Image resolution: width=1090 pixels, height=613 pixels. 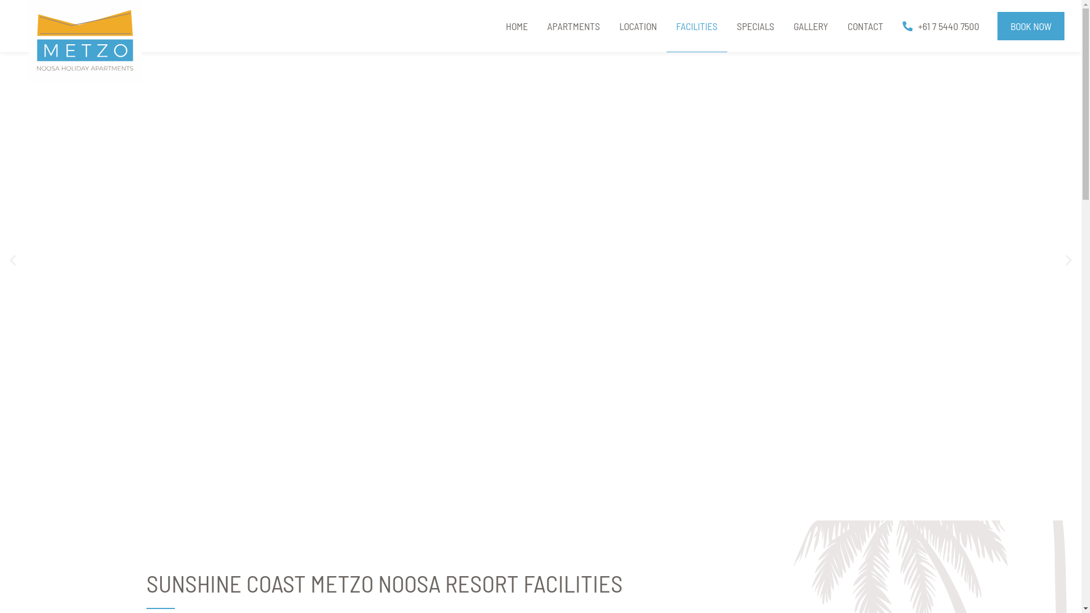 I want to click on CONTACT, so click(x=865, y=26).